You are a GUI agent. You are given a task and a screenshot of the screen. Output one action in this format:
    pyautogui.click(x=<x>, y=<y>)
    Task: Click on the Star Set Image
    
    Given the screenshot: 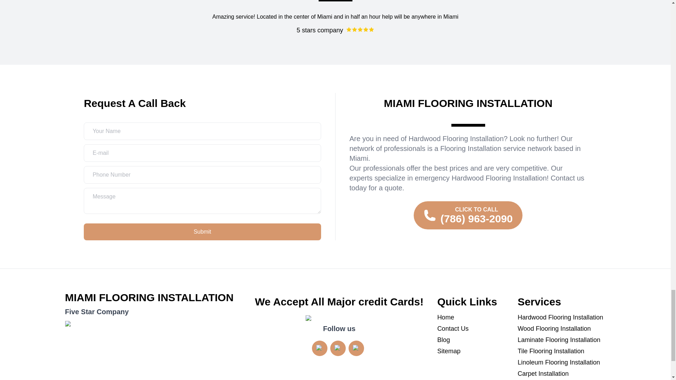 What is the action you would take?
    pyautogui.click(x=153, y=347)
    